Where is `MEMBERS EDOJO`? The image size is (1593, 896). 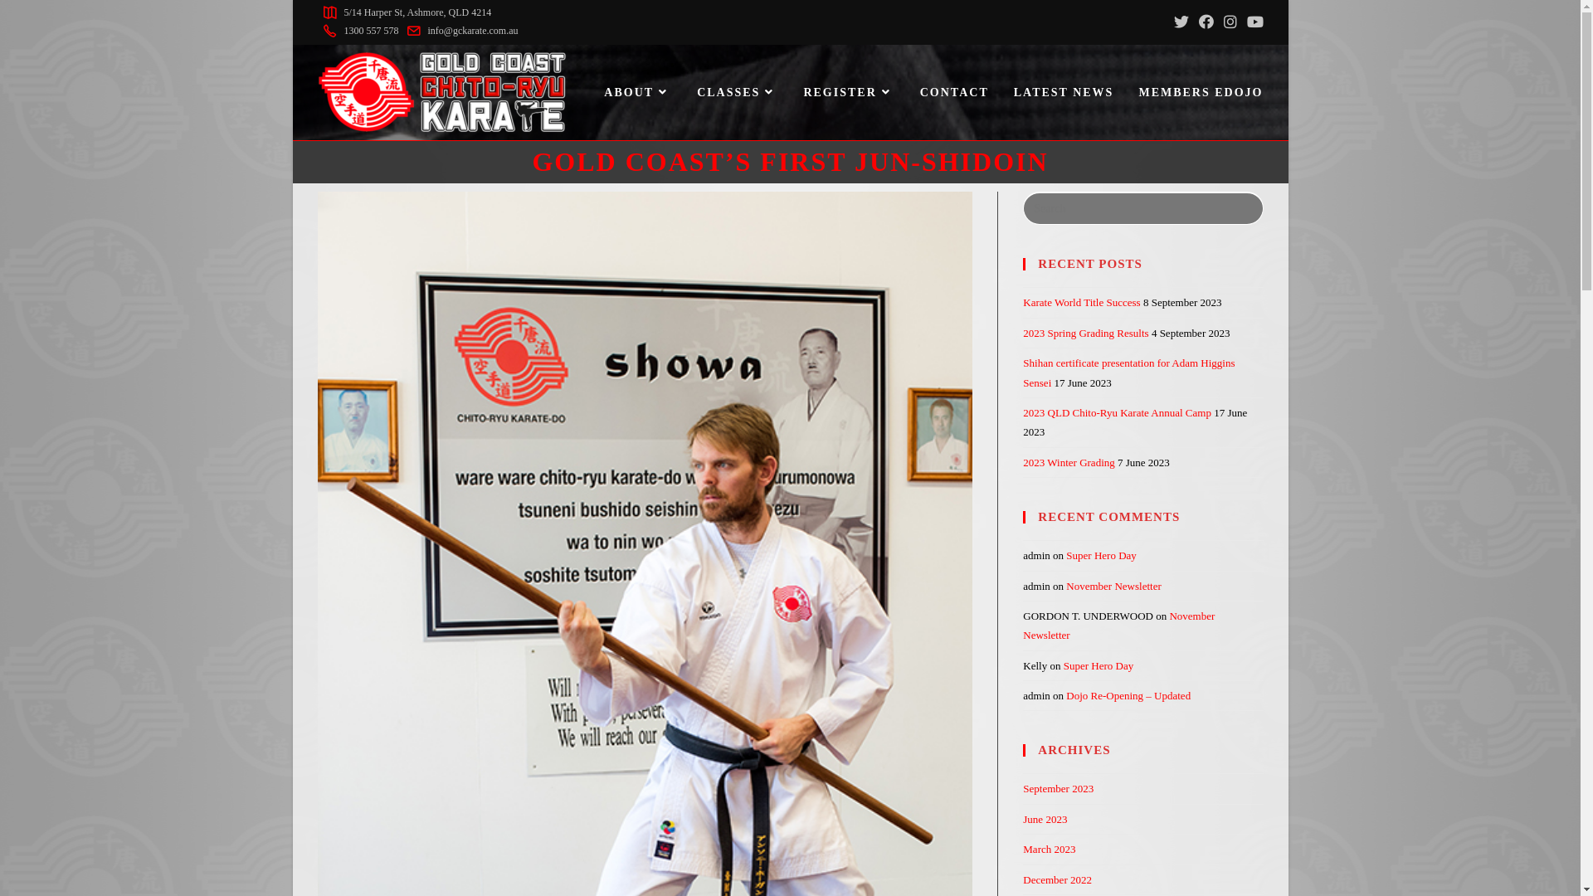
MEMBERS EDOJO is located at coordinates (1201, 93).